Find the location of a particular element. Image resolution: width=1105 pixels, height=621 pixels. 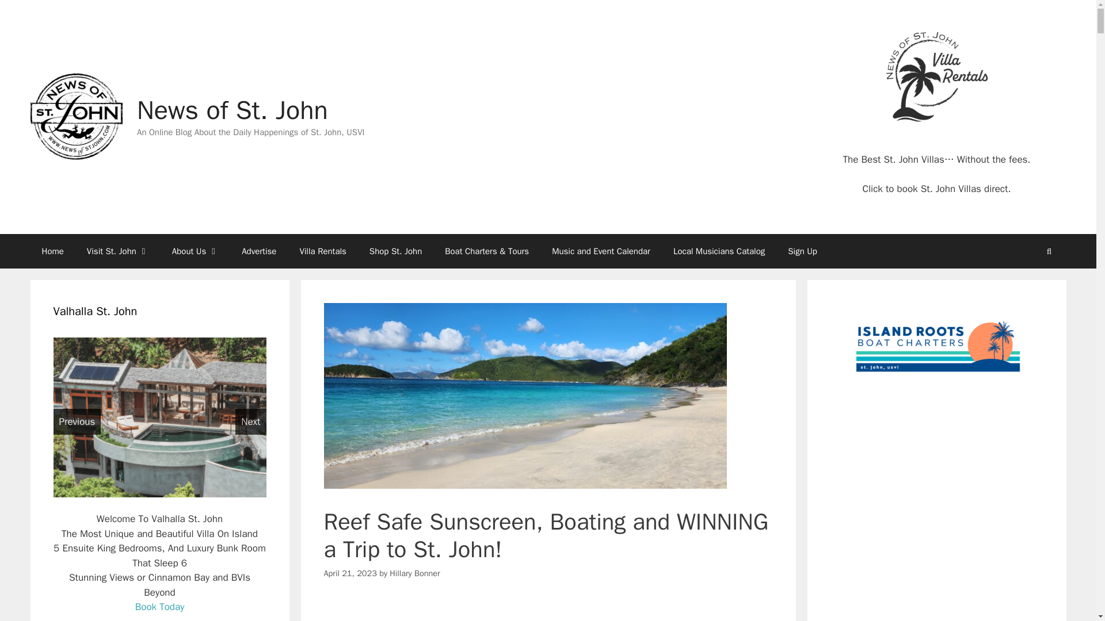

Click to book St. John Villas direct. is located at coordinates (936, 189).